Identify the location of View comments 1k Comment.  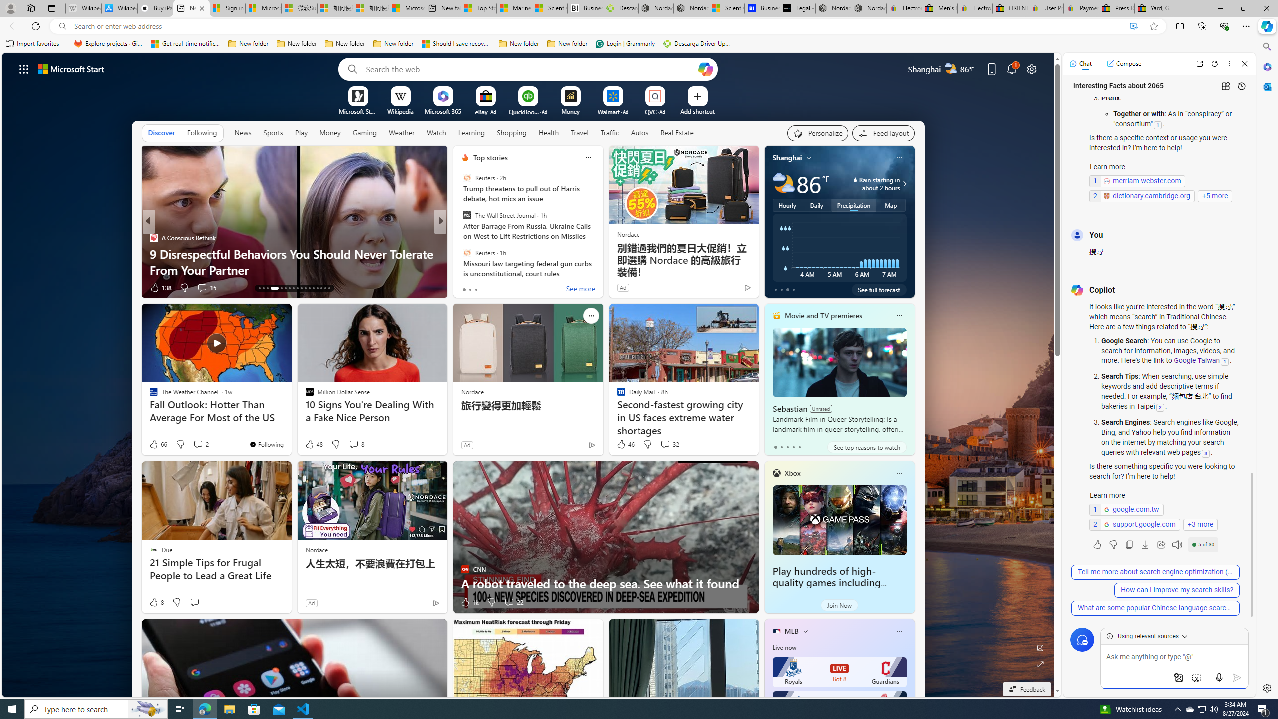
(510, 288).